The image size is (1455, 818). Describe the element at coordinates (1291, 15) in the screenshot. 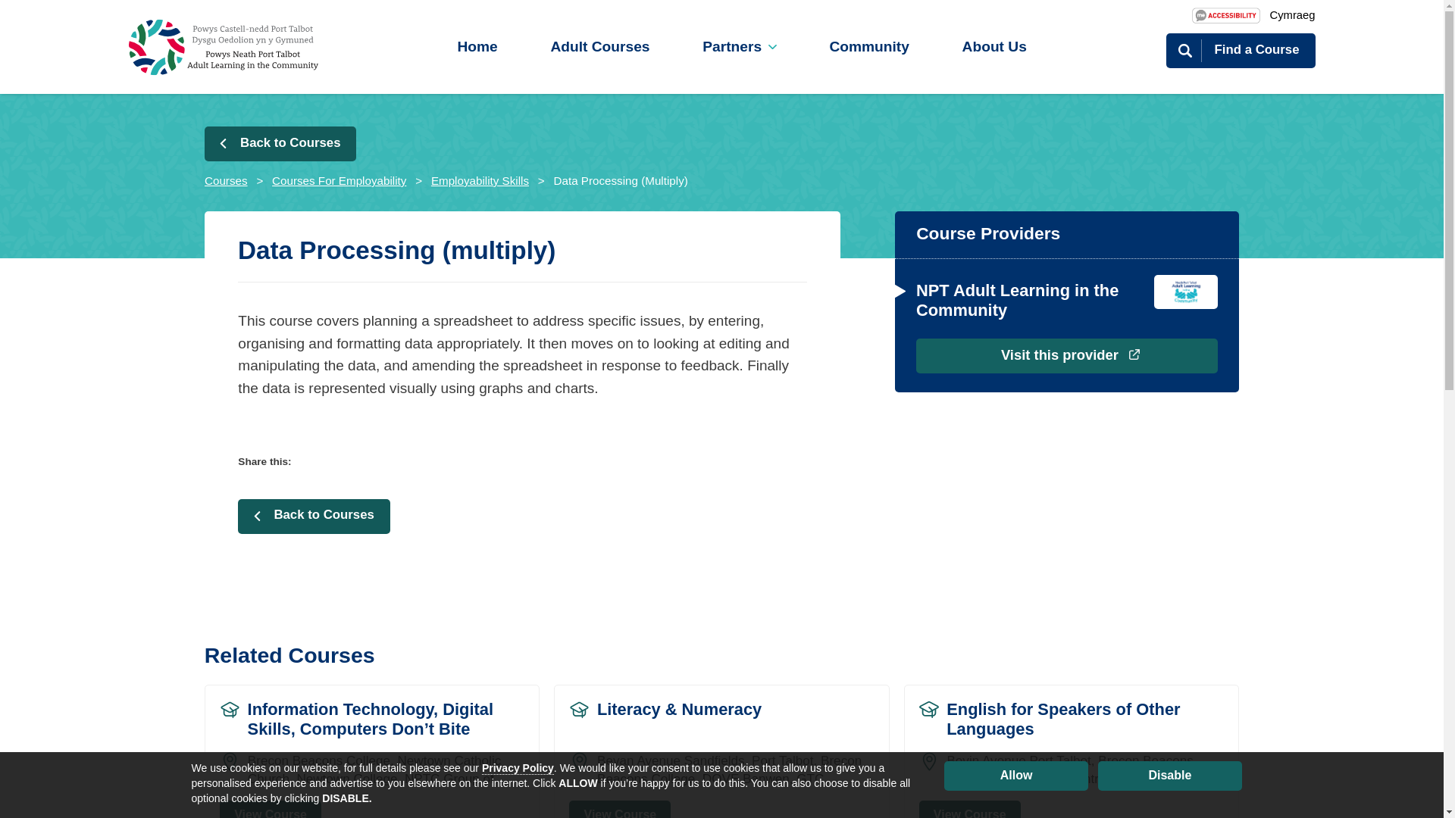

I see `Cymraeg` at that location.